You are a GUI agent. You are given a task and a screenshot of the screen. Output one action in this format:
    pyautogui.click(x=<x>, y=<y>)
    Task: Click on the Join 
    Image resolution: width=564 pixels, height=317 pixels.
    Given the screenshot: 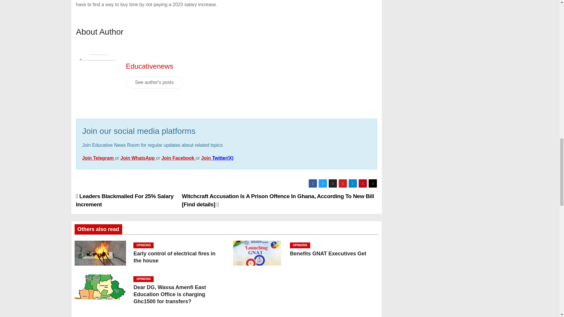 What is the action you would take?
    pyautogui.click(x=207, y=158)
    